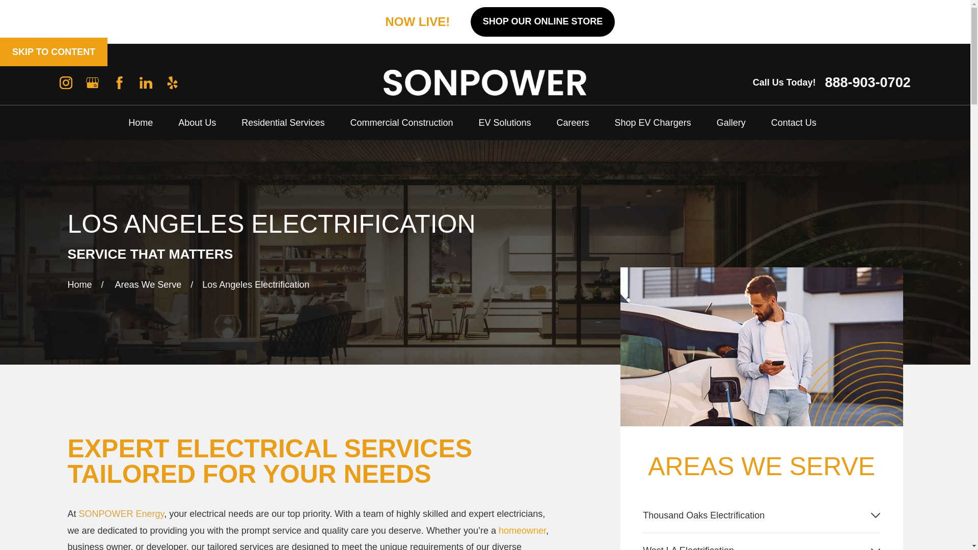 This screenshot has height=550, width=978. Describe the element at coordinates (172, 82) in the screenshot. I see `Yelp` at that location.